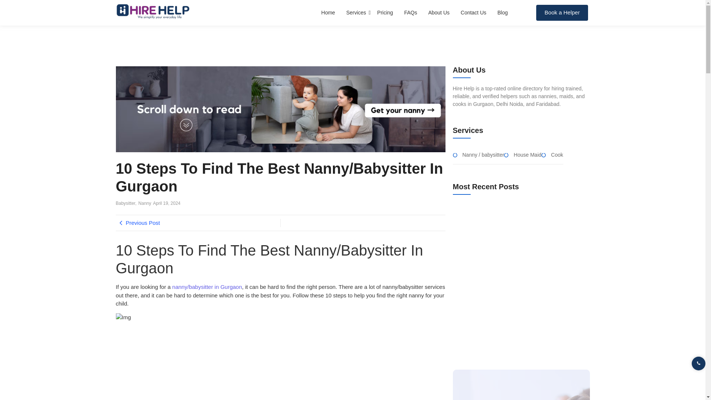  Describe the element at coordinates (557, 155) in the screenshot. I see `Cook` at that location.